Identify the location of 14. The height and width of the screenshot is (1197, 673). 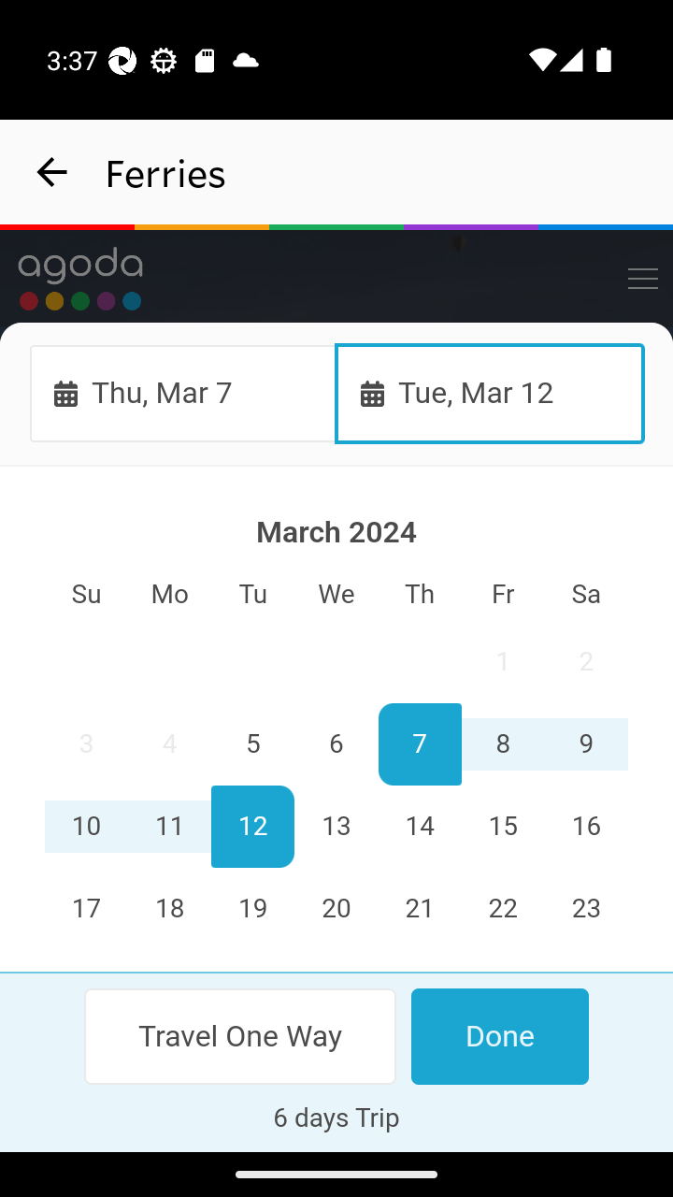
(419, 827).